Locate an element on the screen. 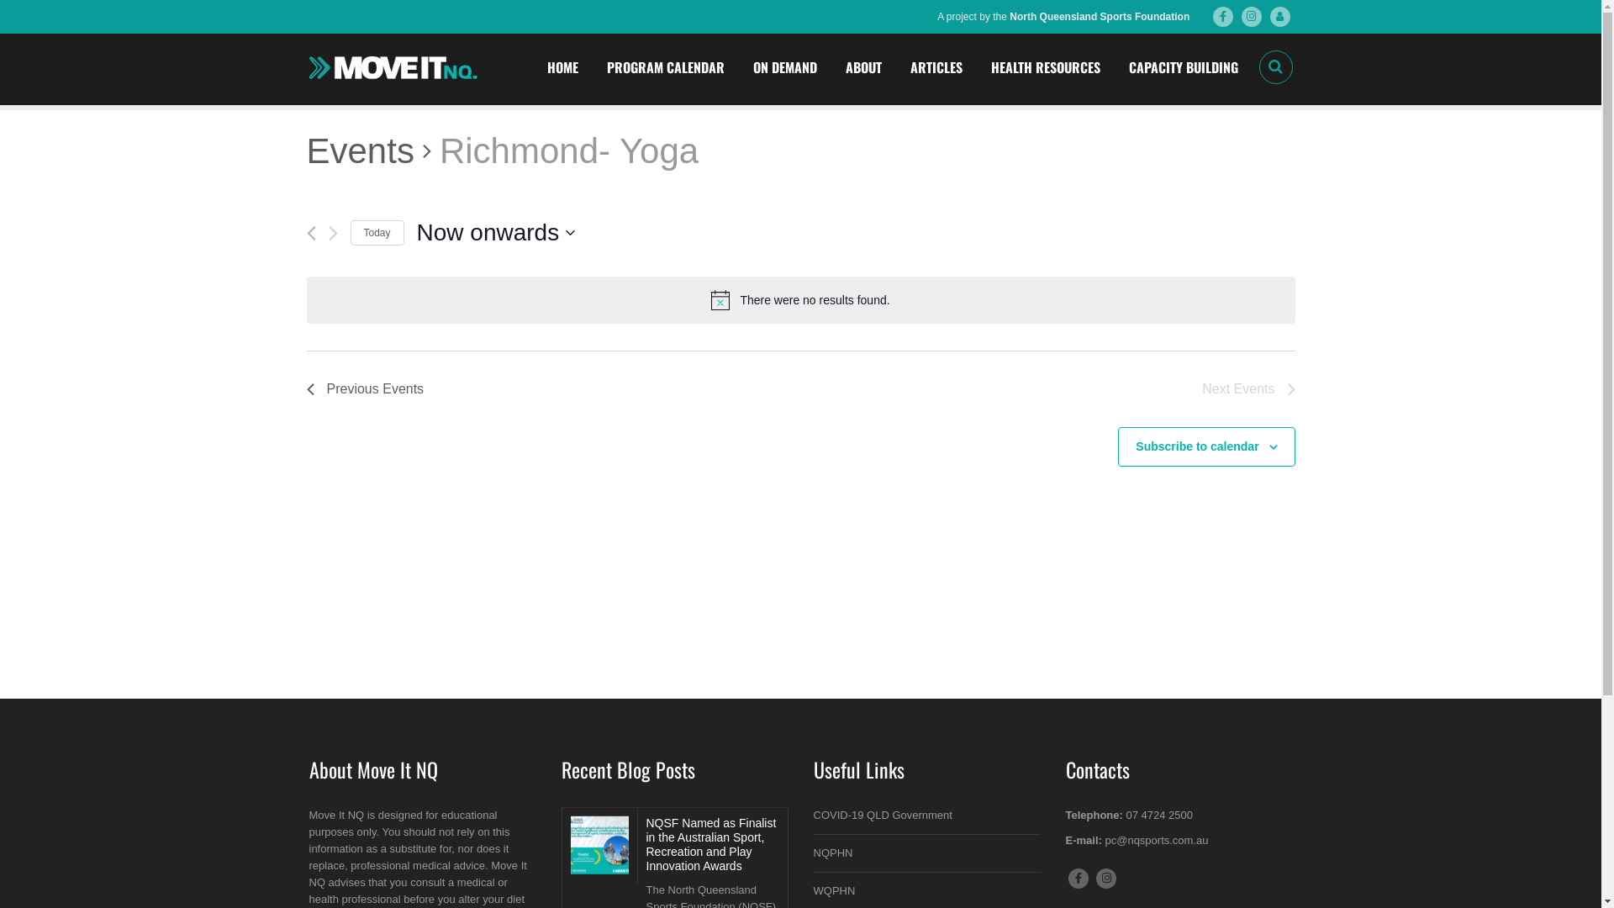 The height and width of the screenshot is (908, 1614). HOME is located at coordinates (563, 67).